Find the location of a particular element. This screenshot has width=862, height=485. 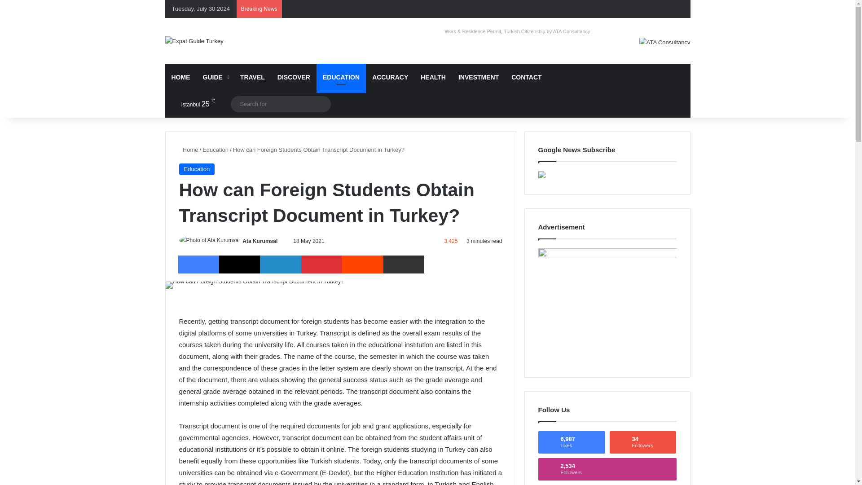

X is located at coordinates (239, 295).